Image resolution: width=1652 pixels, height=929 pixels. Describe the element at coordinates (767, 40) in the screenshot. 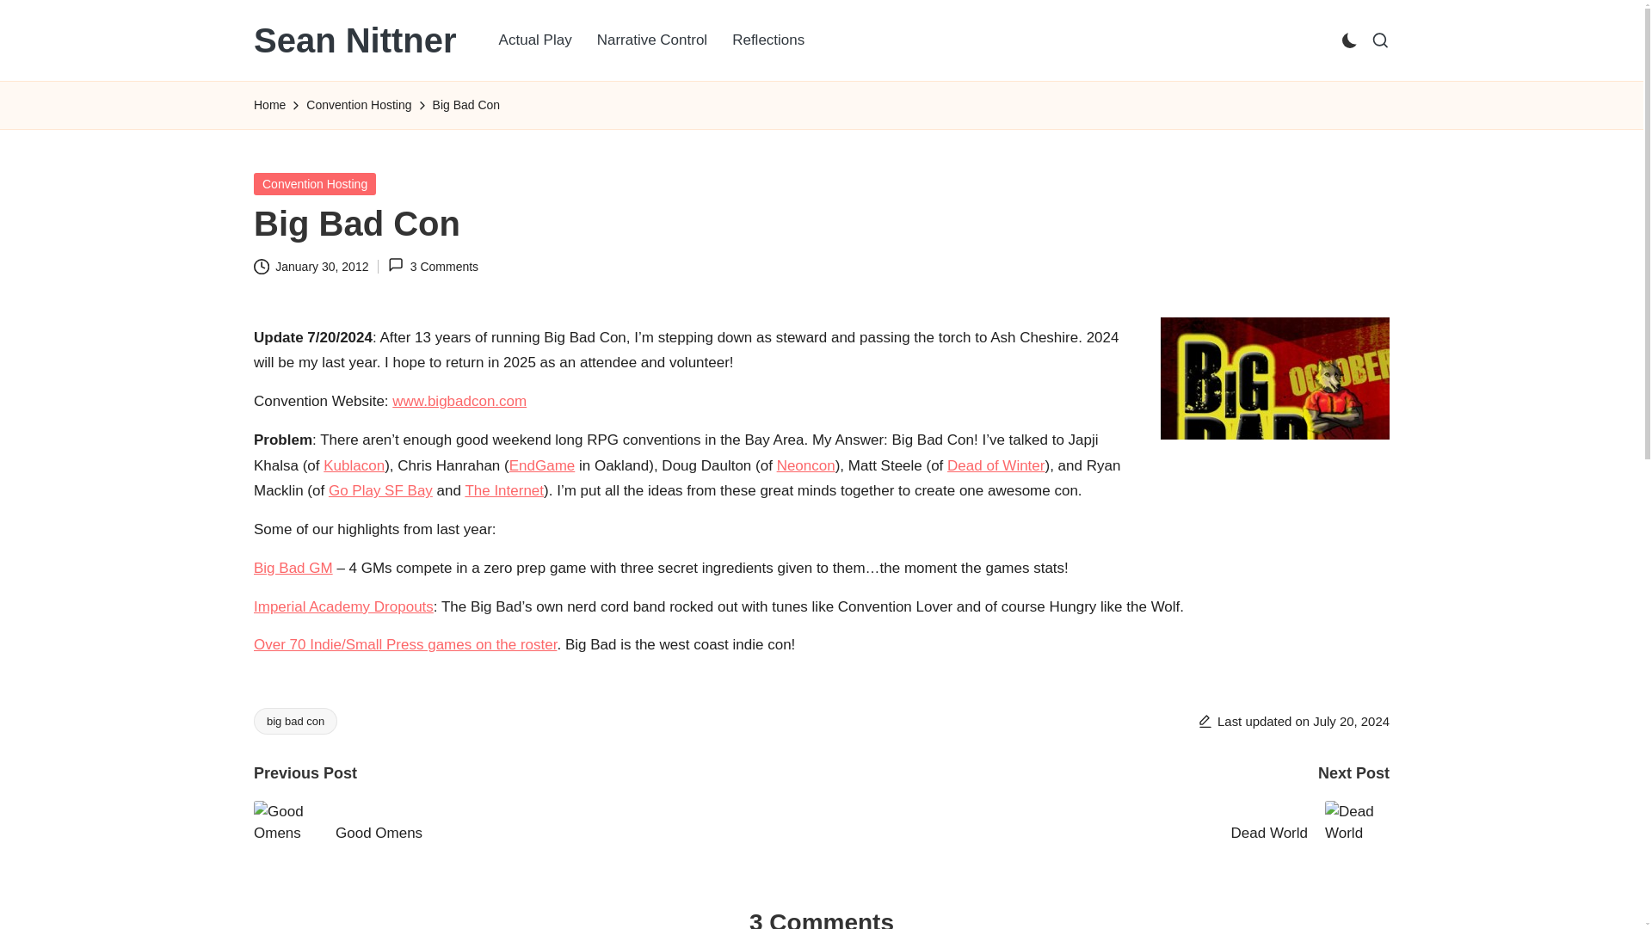

I see `Reflections` at that location.